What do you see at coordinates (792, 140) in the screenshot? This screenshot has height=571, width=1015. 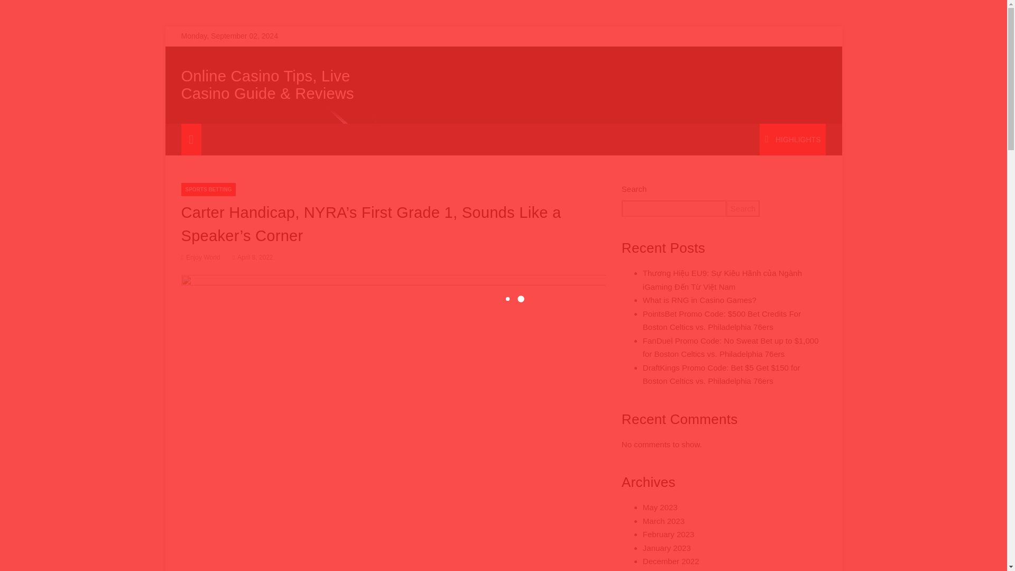 I see `HIGHLIGHTS` at bounding box center [792, 140].